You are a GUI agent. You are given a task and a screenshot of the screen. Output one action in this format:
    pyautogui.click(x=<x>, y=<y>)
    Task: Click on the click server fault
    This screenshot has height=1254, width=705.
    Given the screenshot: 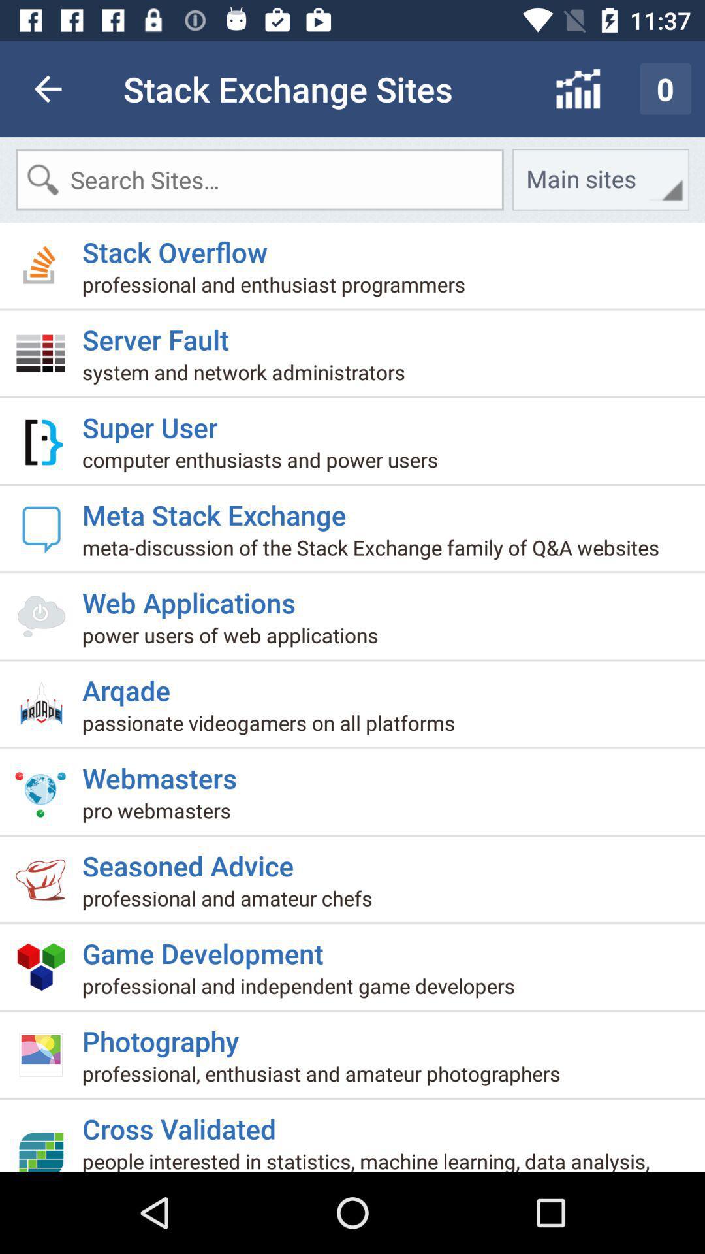 What is the action you would take?
    pyautogui.click(x=161, y=334)
    